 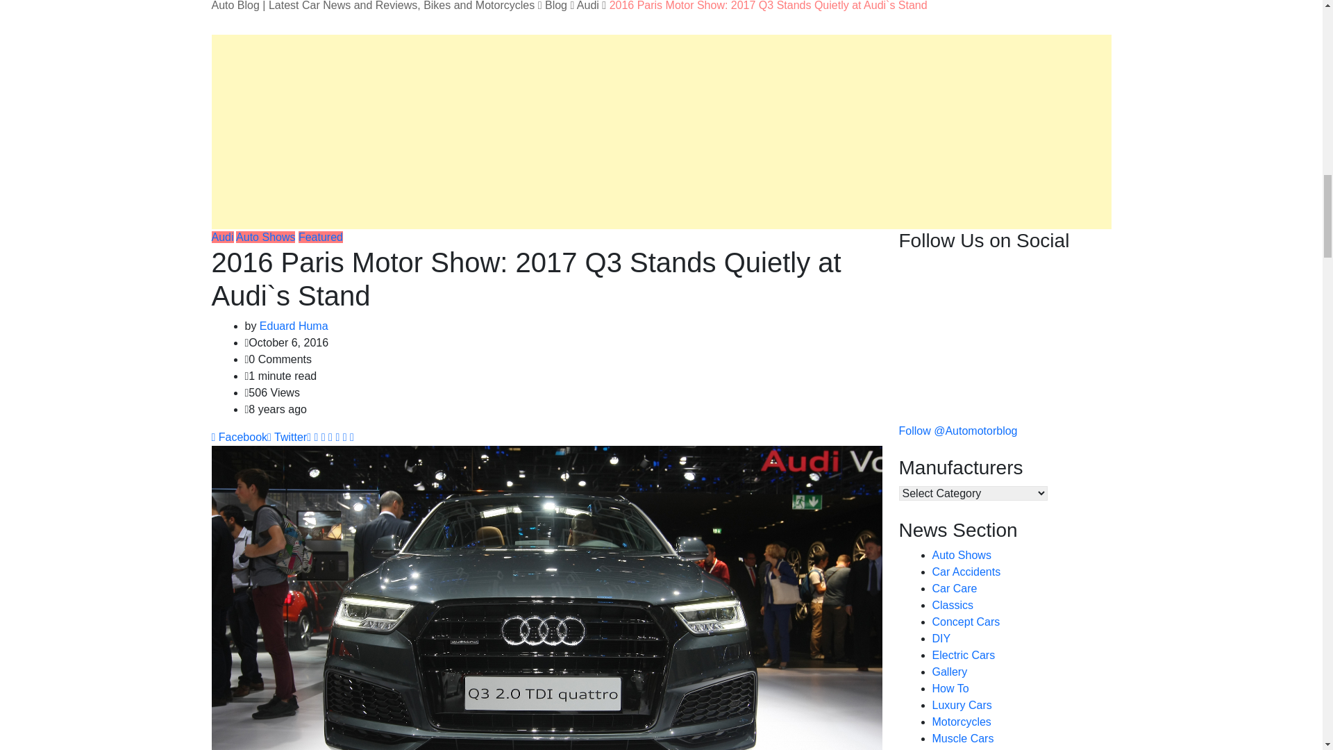 I want to click on Go to the Audi Category archives., so click(x=587, y=6).